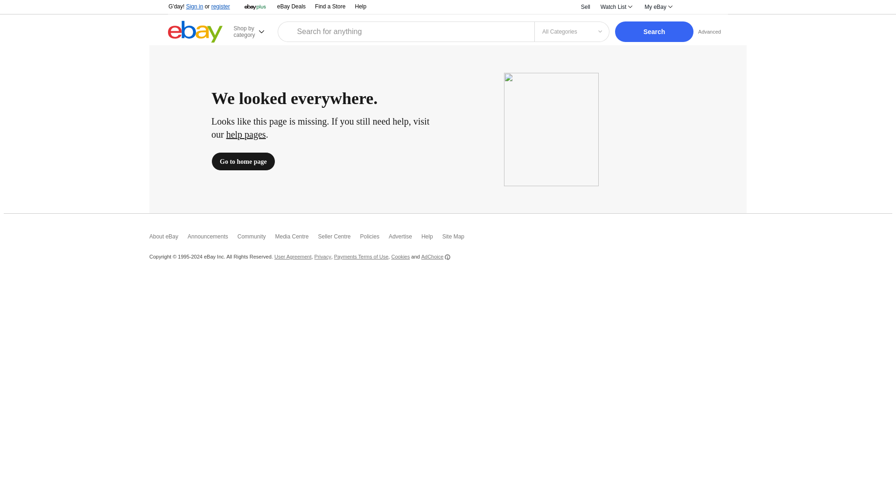 Image resolution: width=896 pixels, height=504 pixels. Describe the element at coordinates (168, 239) in the screenshot. I see `About eBay` at that location.